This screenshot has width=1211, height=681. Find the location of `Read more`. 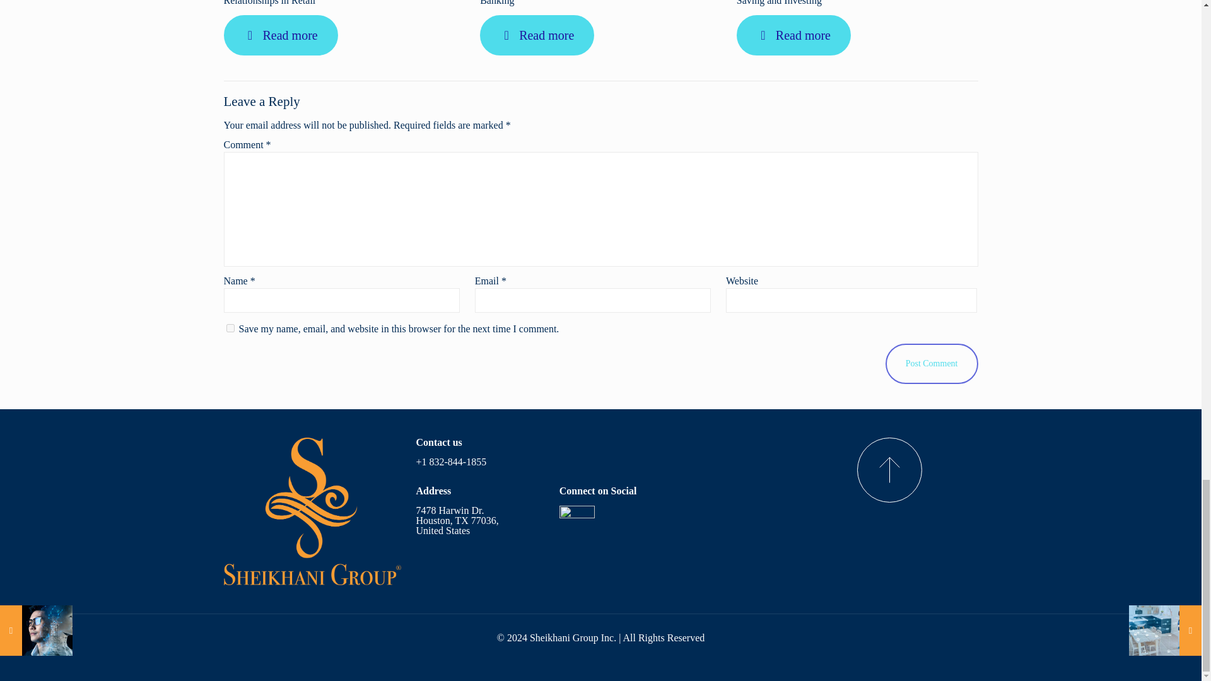

Read more is located at coordinates (793, 35).